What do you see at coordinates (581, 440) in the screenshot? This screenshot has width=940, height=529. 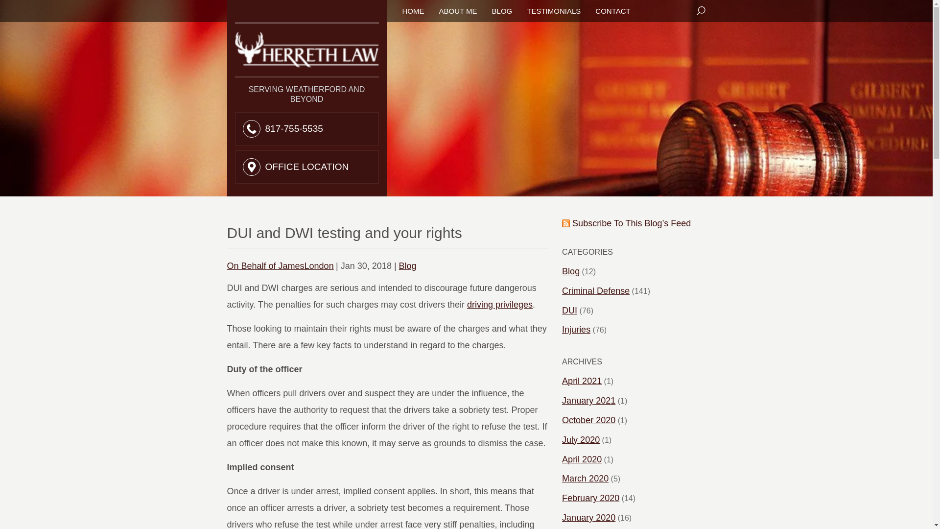 I see `July 2020` at bounding box center [581, 440].